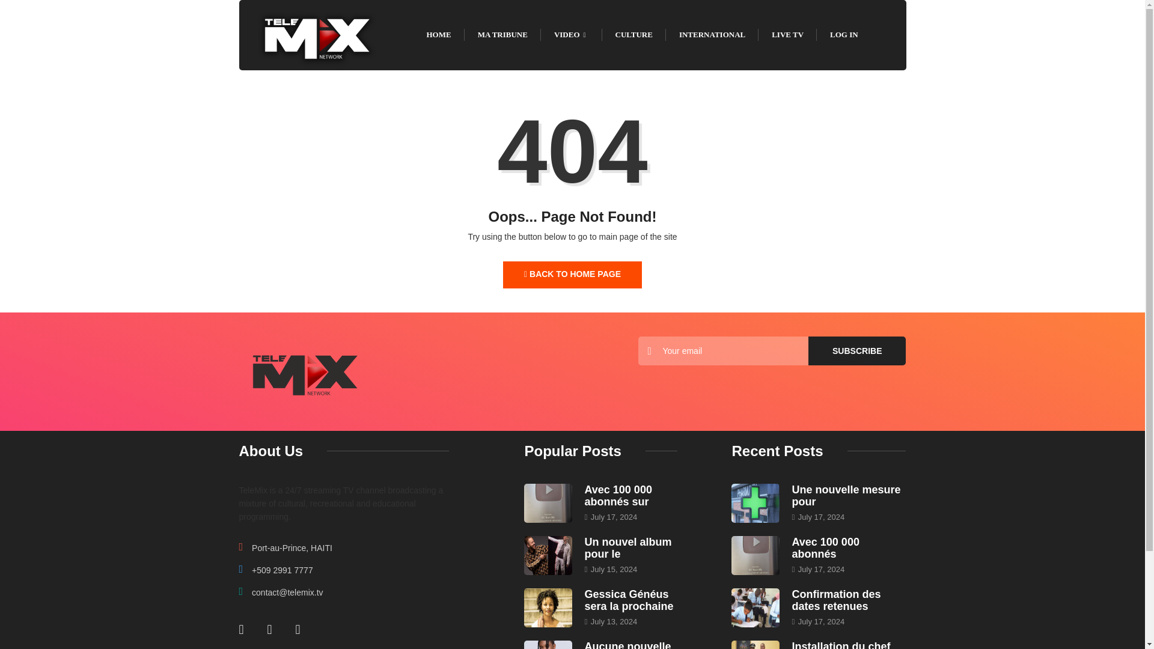  What do you see at coordinates (548, 555) in the screenshot?
I see `Un nouvel album pour le duo DroXYani` at bounding box center [548, 555].